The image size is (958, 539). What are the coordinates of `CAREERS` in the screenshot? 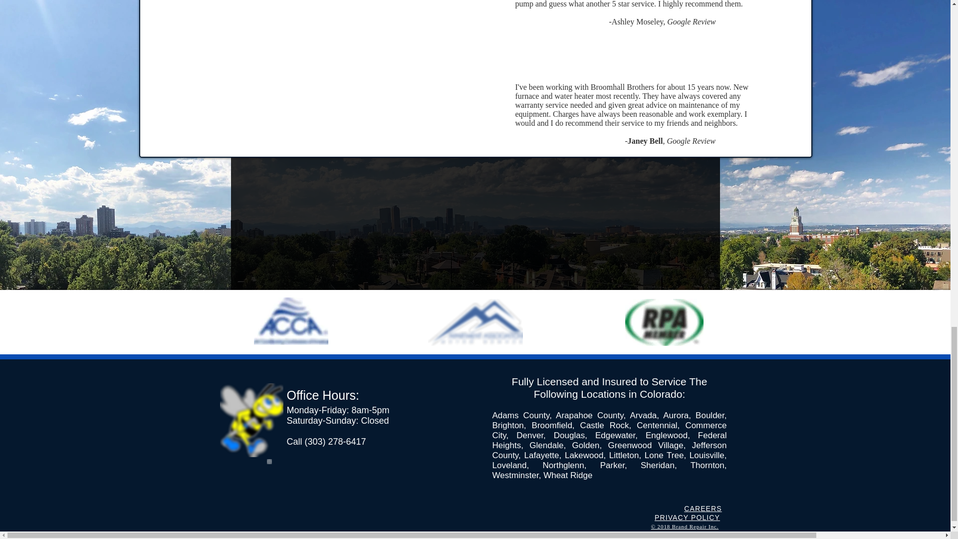 It's located at (703, 509).